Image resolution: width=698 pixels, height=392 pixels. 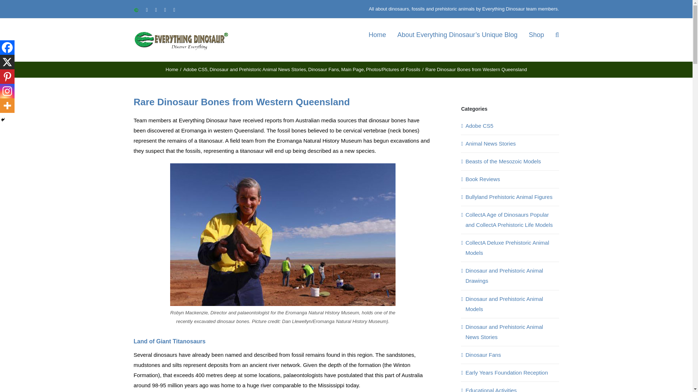 I want to click on Facebook, so click(x=7, y=48).